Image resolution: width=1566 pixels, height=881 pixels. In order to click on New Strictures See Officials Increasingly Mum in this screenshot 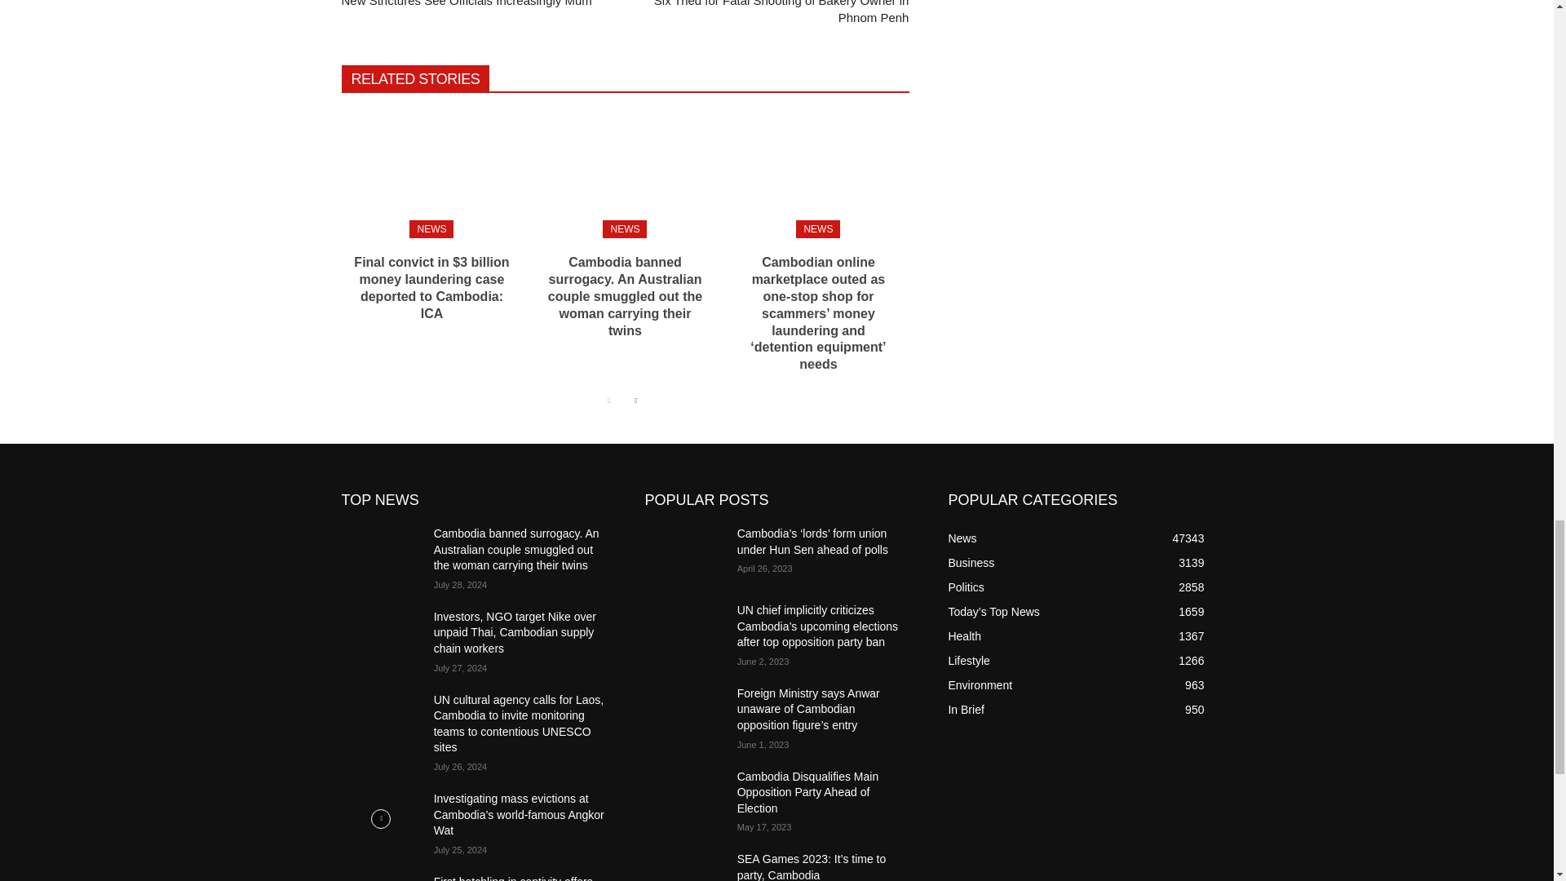, I will do `click(467, 3)`.